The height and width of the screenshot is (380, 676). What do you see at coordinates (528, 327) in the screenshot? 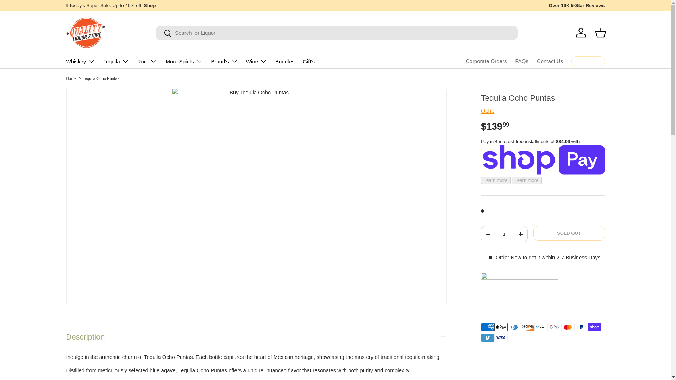
I see `Discover` at bounding box center [528, 327].